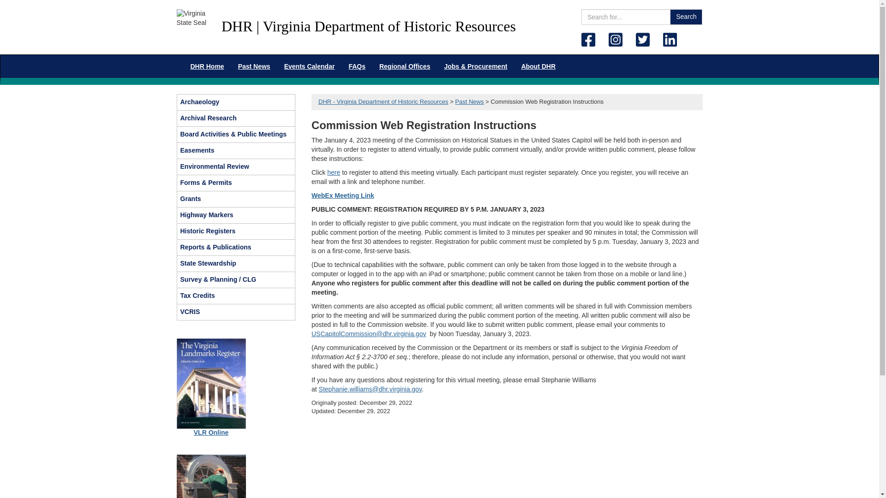 The height and width of the screenshot is (498, 886). Describe the element at coordinates (236, 296) in the screenshot. I see `Tax Credits` at that location.